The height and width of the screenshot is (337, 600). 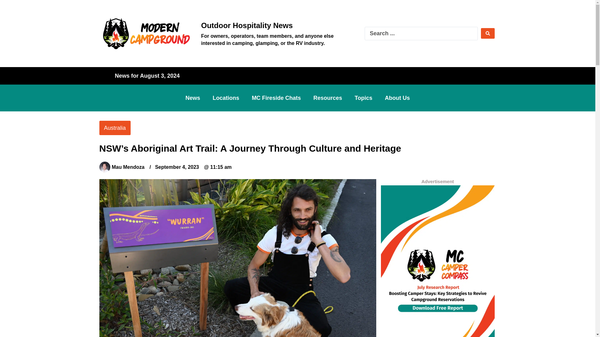 What do you see at coordinates (276, 98) in the screenshot?
I see `MC Fireside Chats` at bounding box center [276, 98].